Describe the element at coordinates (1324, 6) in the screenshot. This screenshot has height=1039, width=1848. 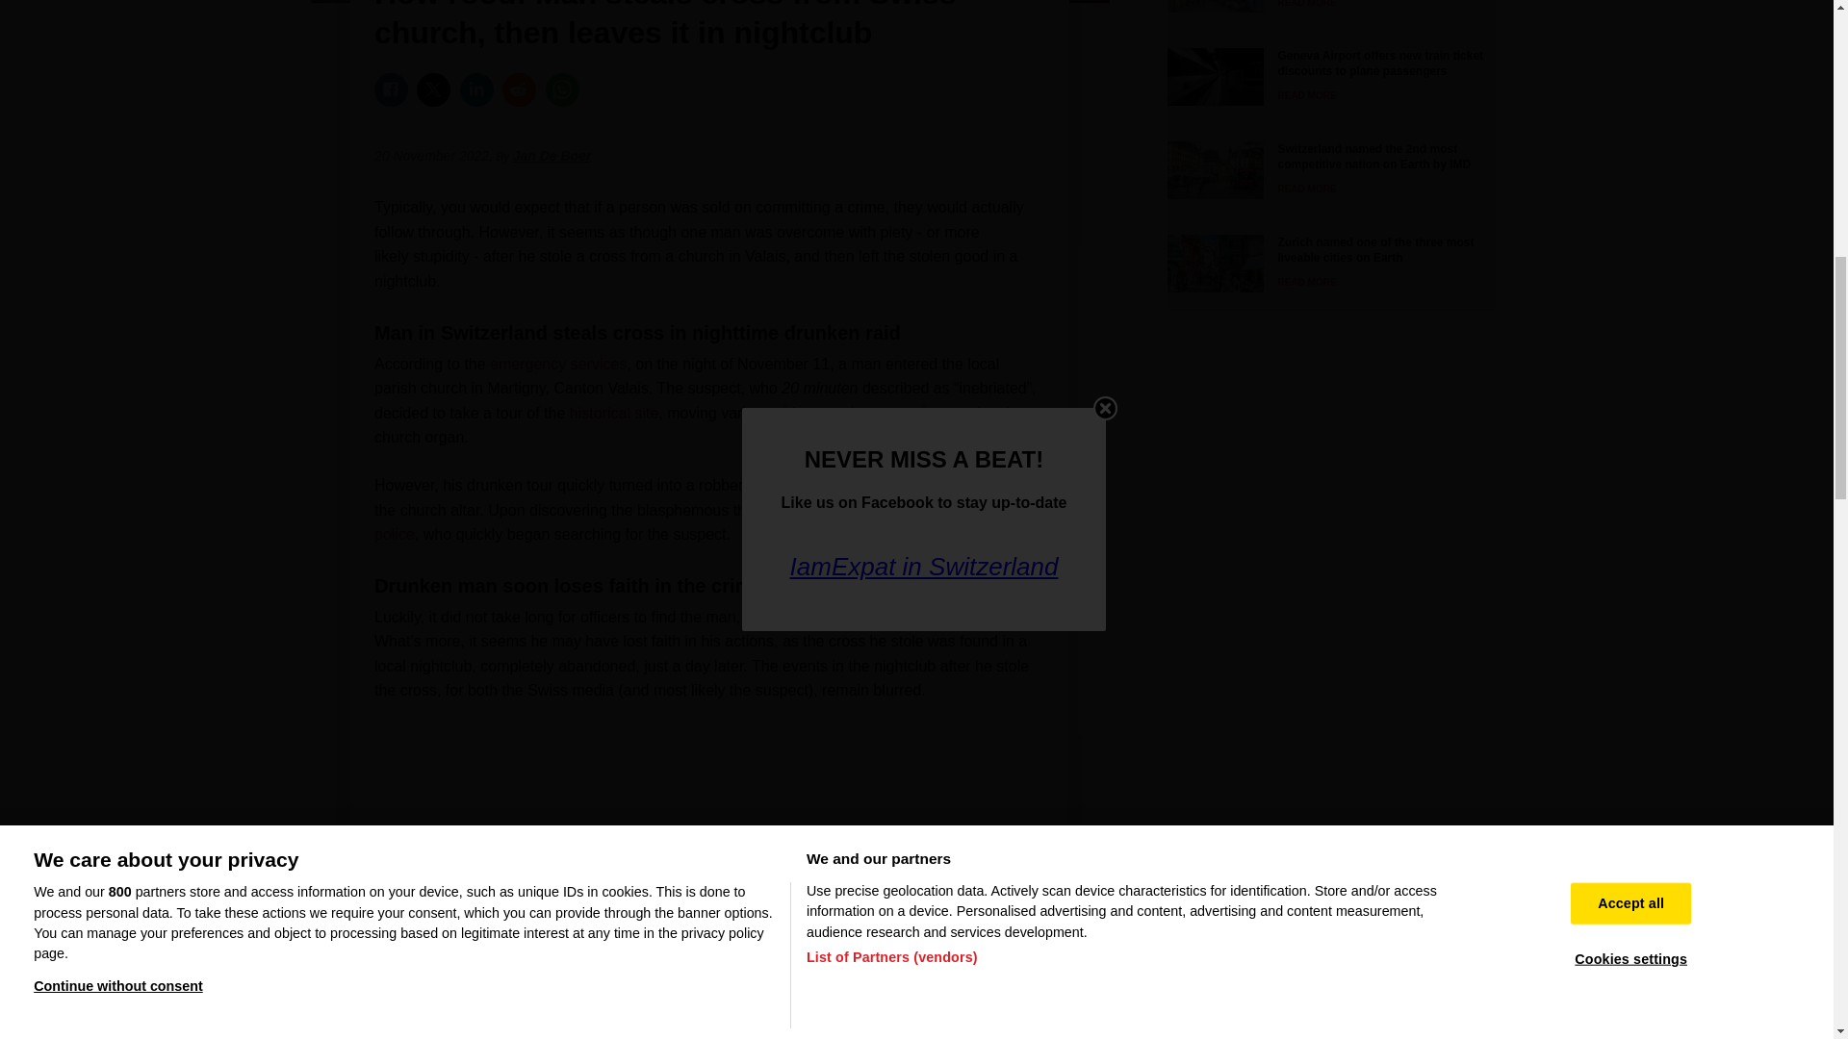
I see `Two Swiss cities named among the 10 happiest in the world` at that location.